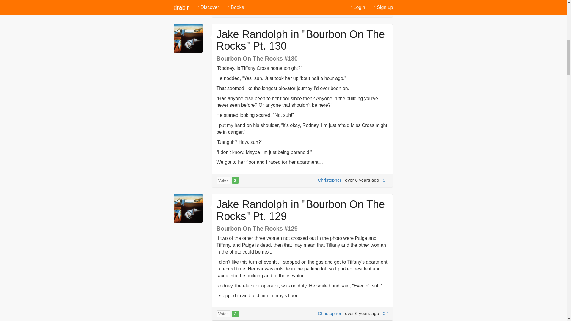 The width and height of the screenshot is (571, 321). What do you see at coordinates (329, 180) in the screenshot?
I see `Christopher` at bounding box center [329, 180].